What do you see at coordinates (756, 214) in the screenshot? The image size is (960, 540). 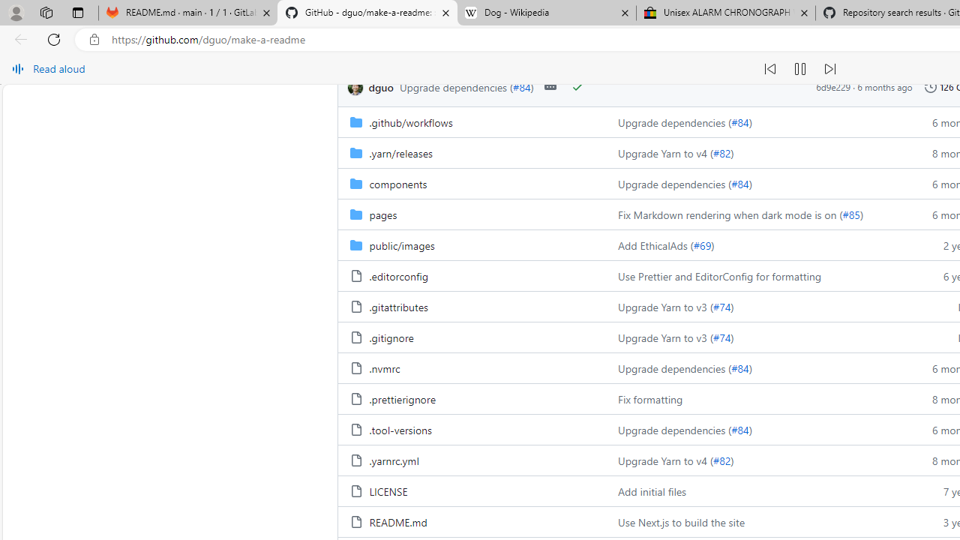 I see `Fix Markdown rendering when dark mode is on (#85)` at bounding box center [756, 214].